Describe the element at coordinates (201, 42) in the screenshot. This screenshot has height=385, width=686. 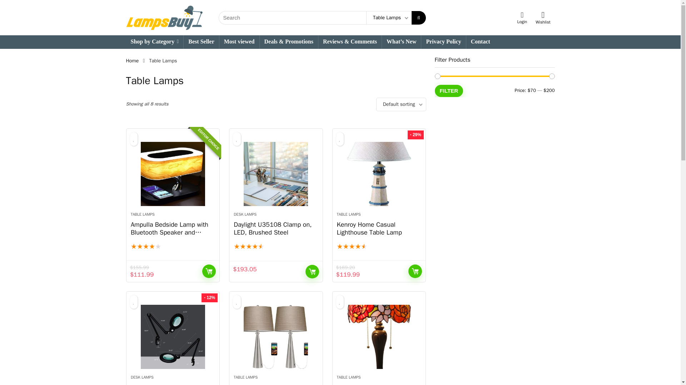
I see `Best Seller` at that location.